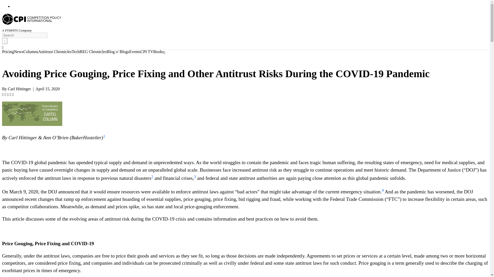  Describe the element at coordinates (118, 52) in the screenshot. I see `Blog o' Blogs` at that location.